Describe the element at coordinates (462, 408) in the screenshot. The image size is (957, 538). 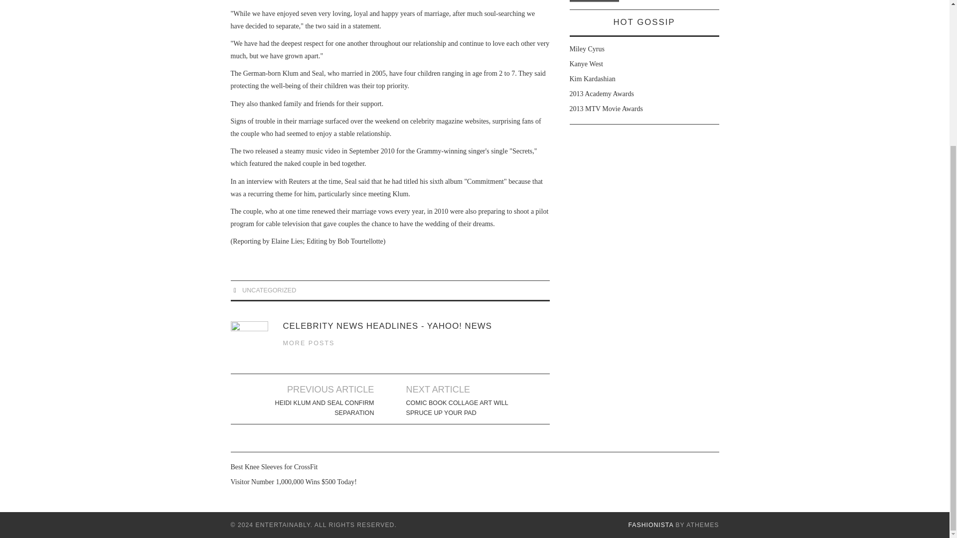
I see `COMIC BOOK COLLAGE ART WILL SPRUCE UP YOUR PAD` at that location.